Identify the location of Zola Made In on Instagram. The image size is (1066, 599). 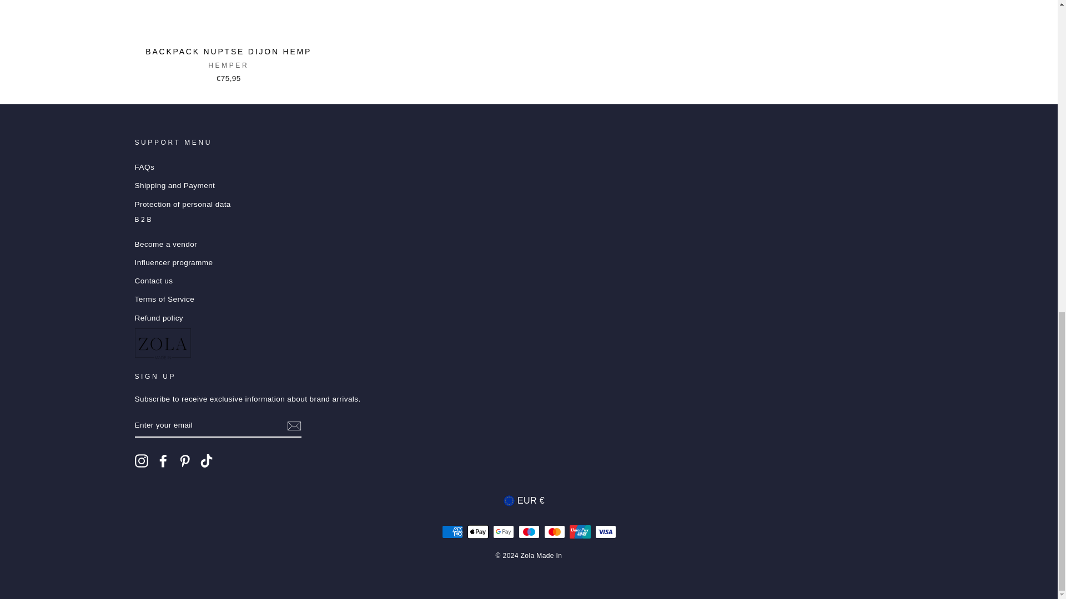
(141, 460).